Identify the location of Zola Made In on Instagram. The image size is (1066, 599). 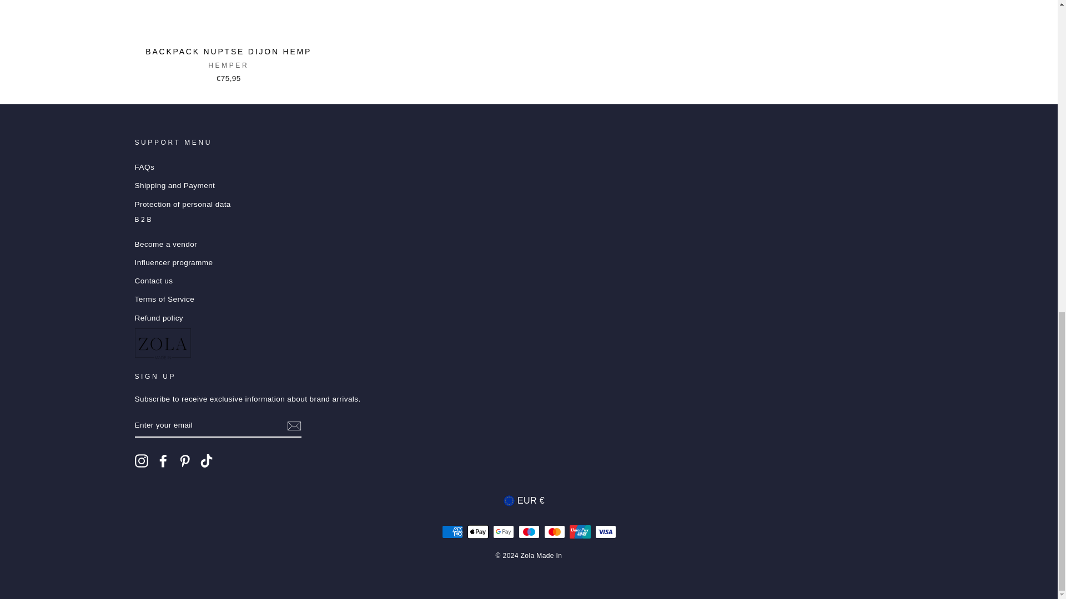
(141, 460).